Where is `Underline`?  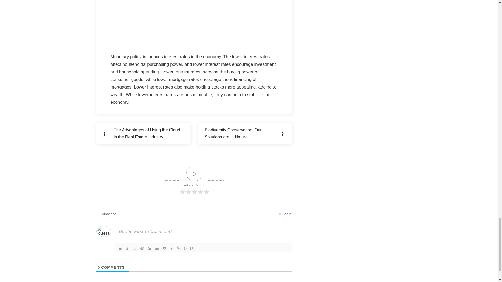 Underline is located at coordinates (135, 248).